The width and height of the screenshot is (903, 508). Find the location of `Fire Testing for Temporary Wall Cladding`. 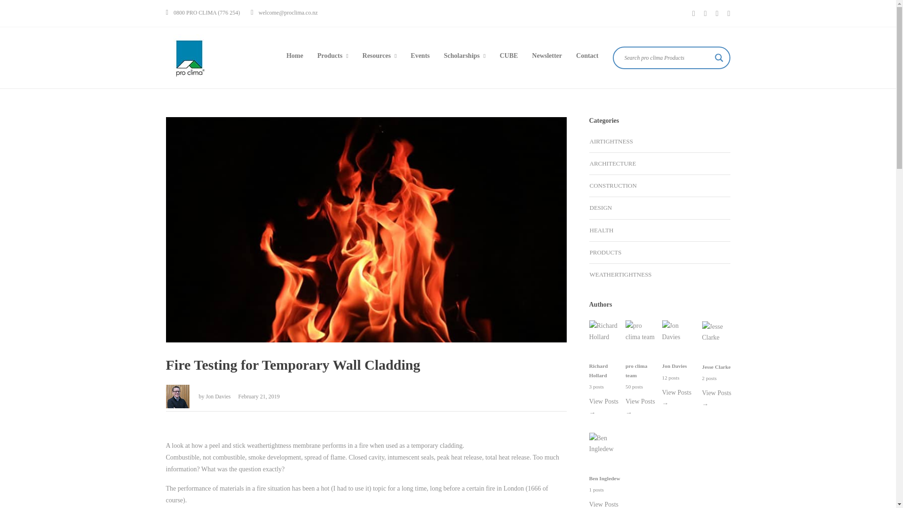

Fire Testing for Temporary Wall Cladding is located at coordinates (177, 396).